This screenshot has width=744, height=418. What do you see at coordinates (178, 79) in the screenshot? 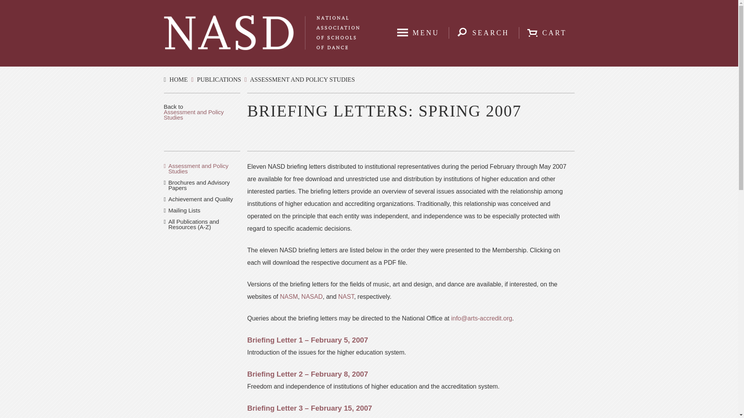
I see `HOME` at bounding box center [178, 79].